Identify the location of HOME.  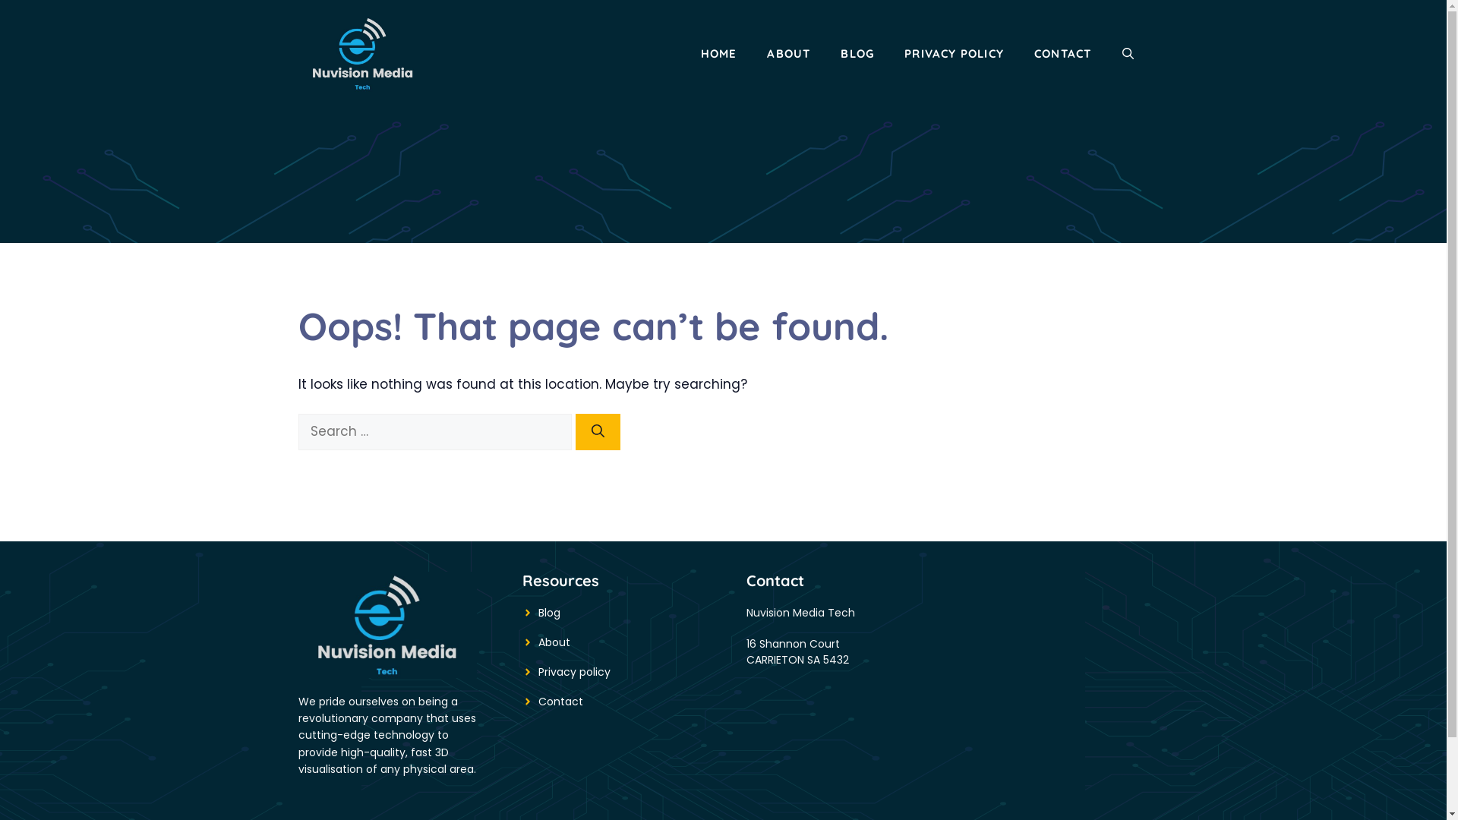
(719, 54).